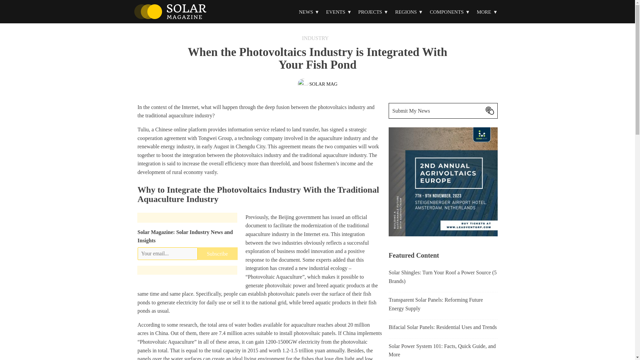 Image resolution: width=640 pixels, height=360 pixels. Describe the element at coordinates (317, 84) in the screenshot. I see `View more articles by SOLAR MAG` at that location.